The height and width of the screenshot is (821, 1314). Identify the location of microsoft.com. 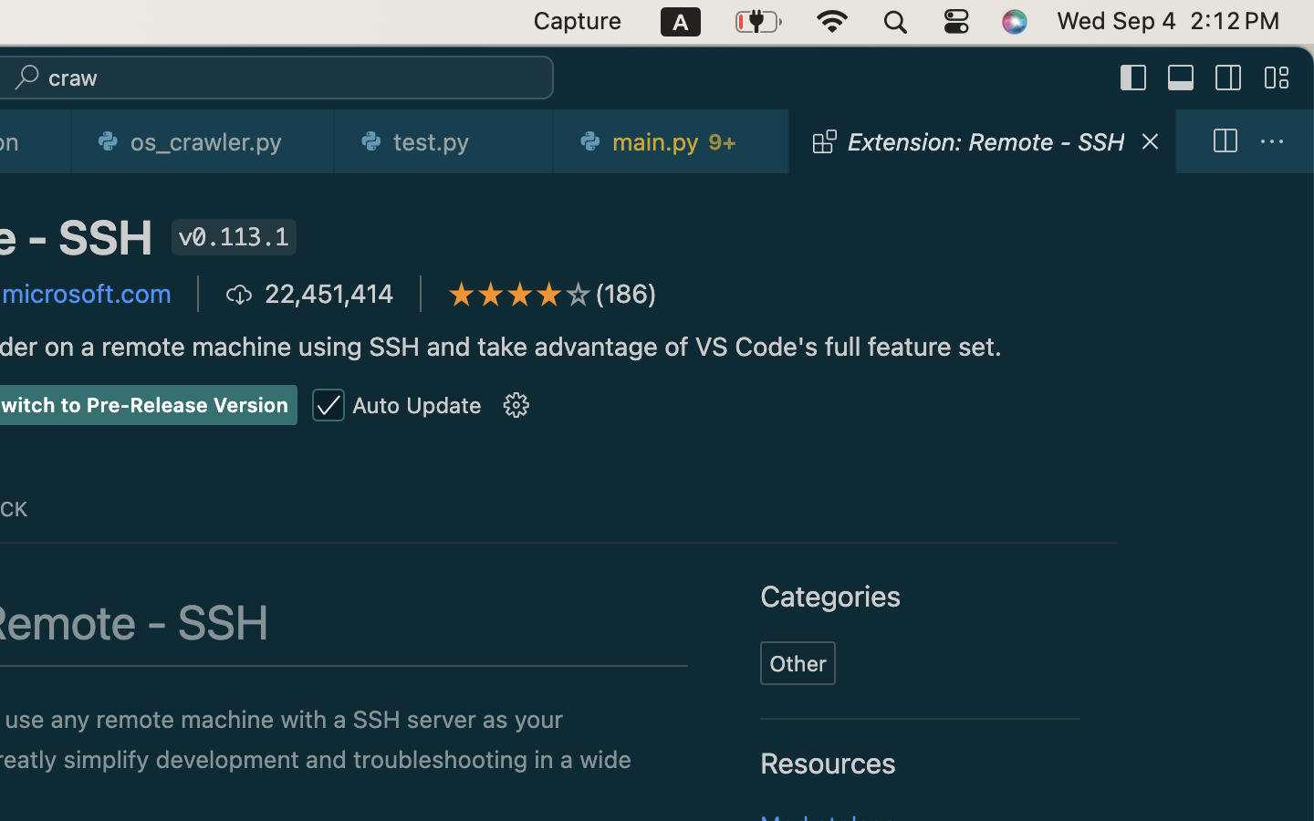
(87, 294).